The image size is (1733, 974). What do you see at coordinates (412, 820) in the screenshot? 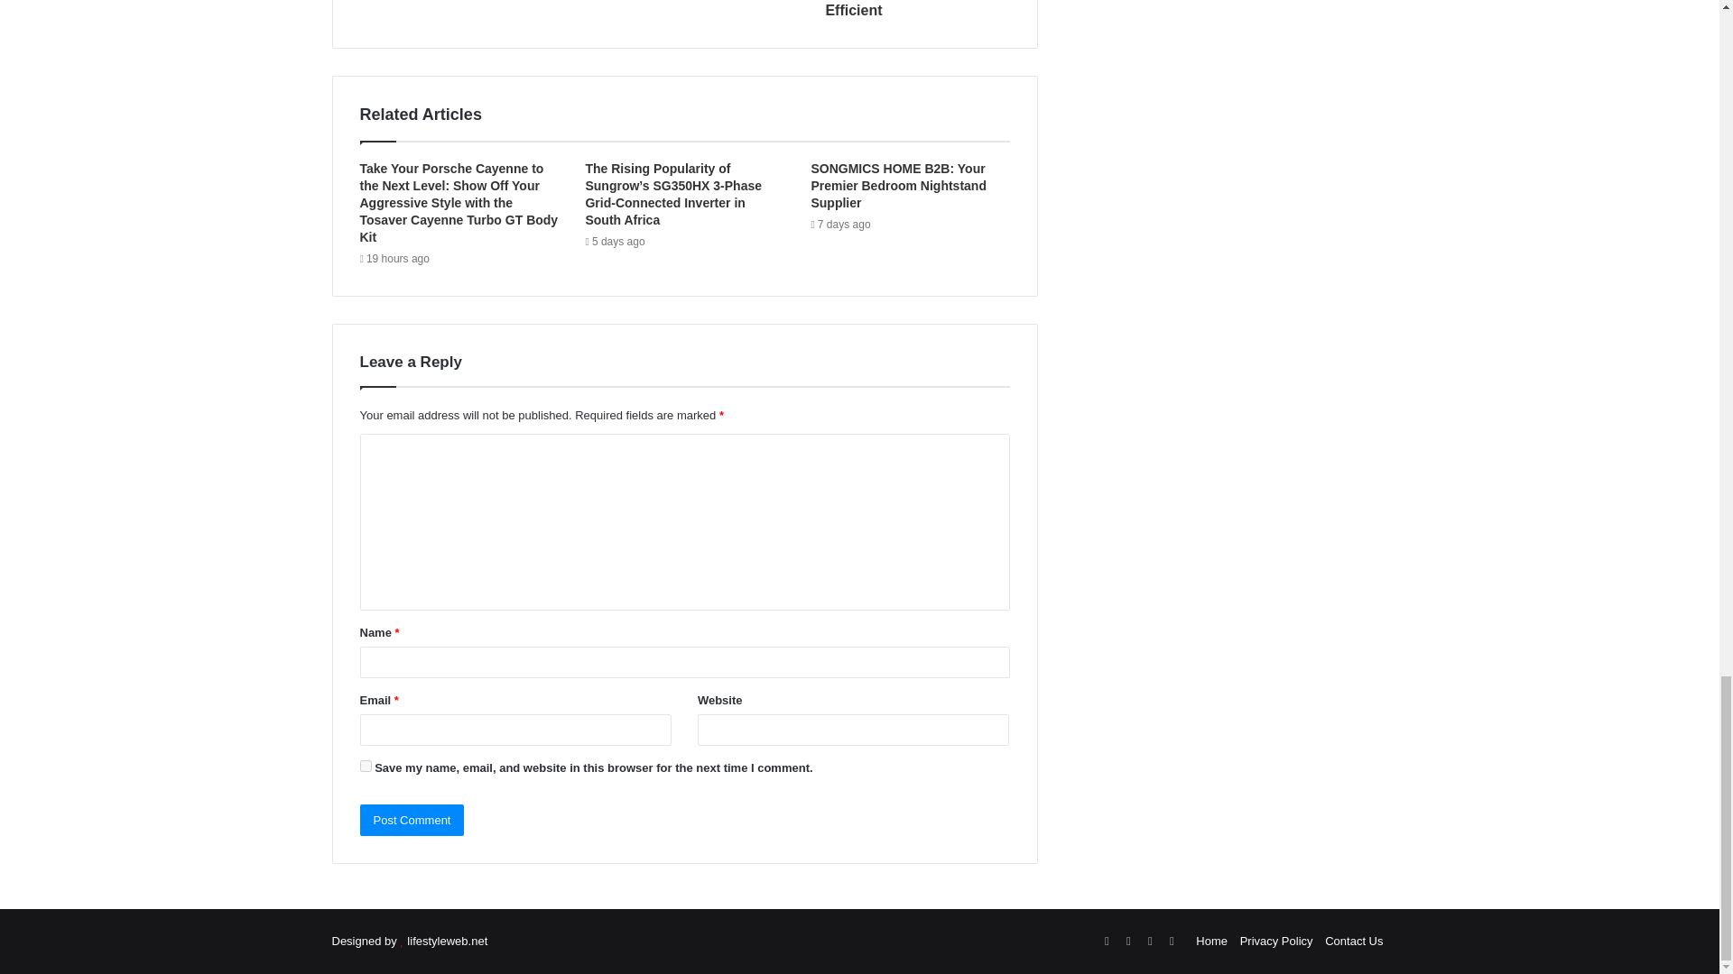
I see `Post Comment` at bounding box center [412, 820].